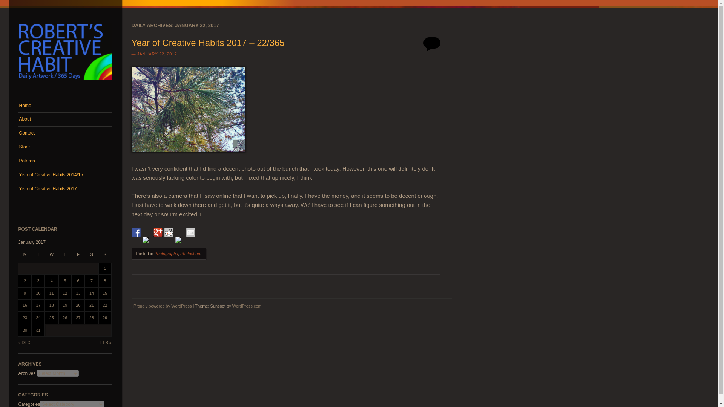 This screenshot has width=724, height=407. I want to click on 14, so click(91, 293).